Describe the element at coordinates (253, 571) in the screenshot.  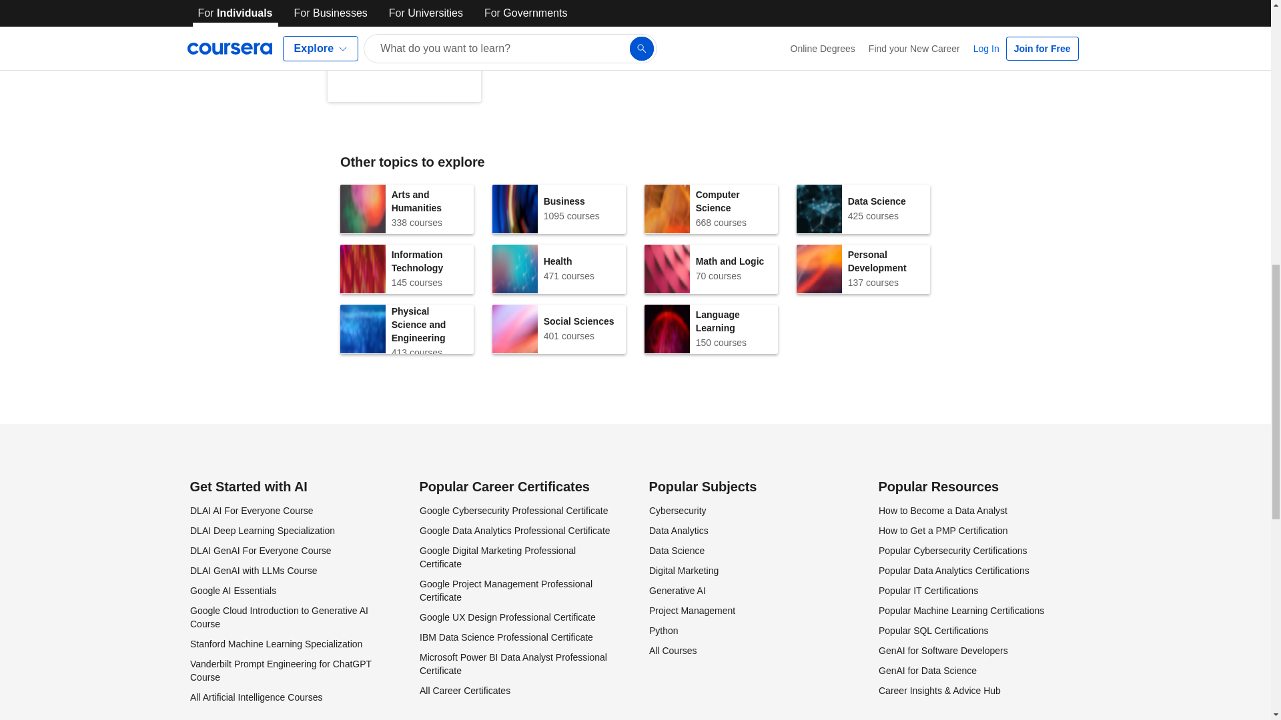
I see `Google Data Analytics Professional Certificate` at that location.